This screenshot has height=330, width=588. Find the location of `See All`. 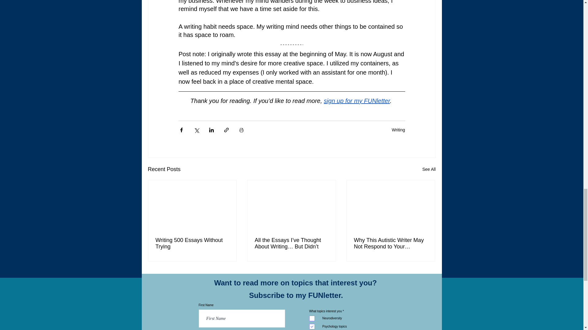

See All is located at coordinates (429, 169).